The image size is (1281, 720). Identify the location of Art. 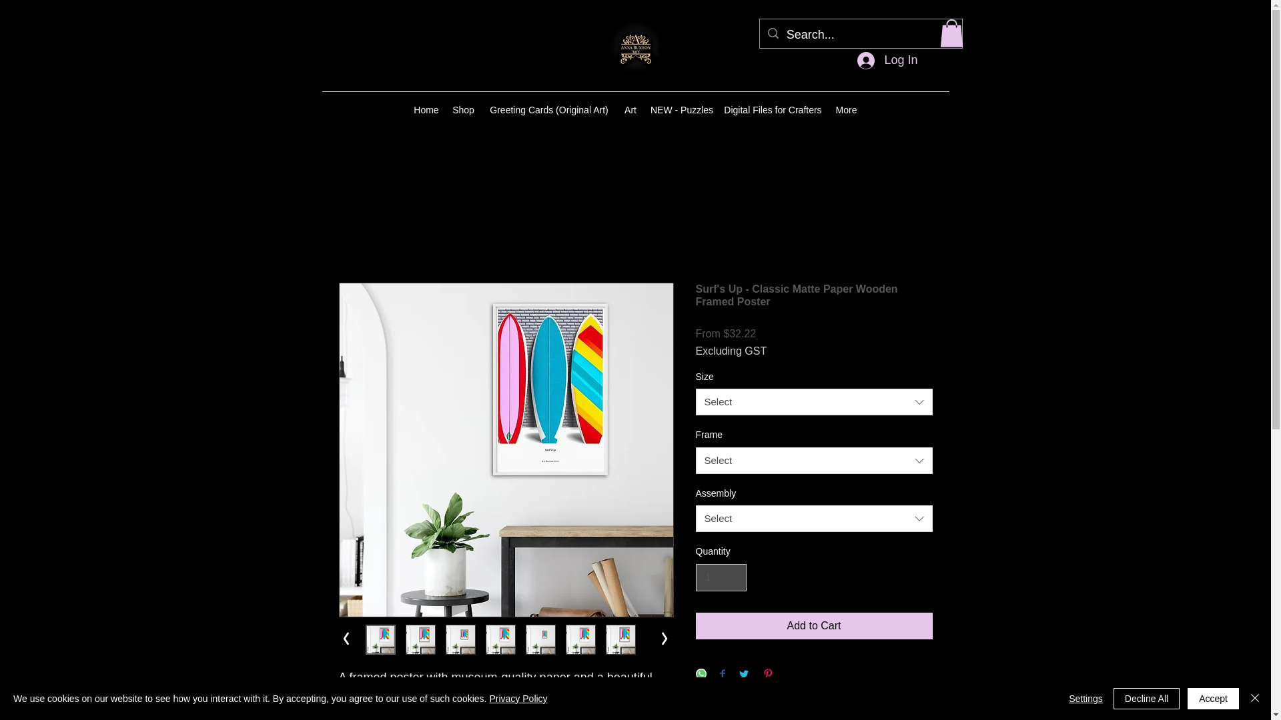
(630, 110).